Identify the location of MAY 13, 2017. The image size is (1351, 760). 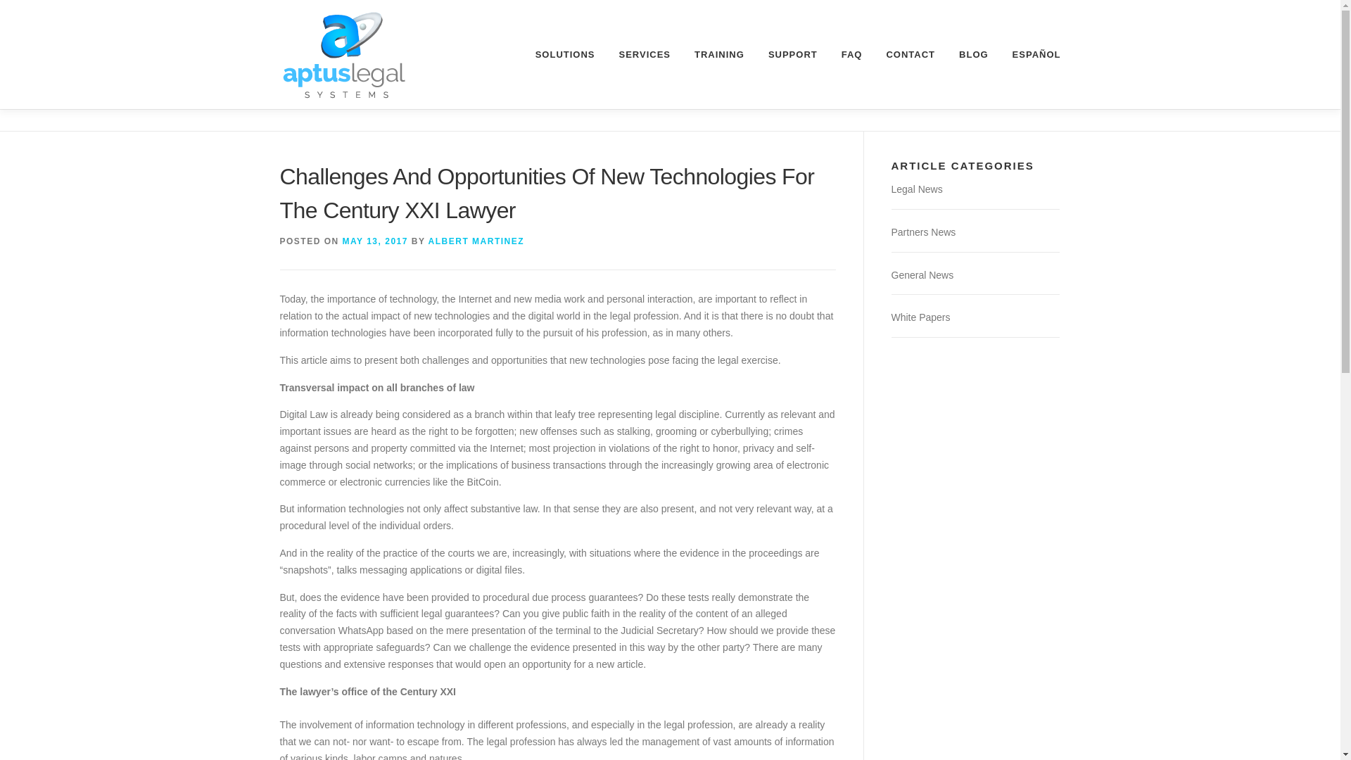
(375, 241).